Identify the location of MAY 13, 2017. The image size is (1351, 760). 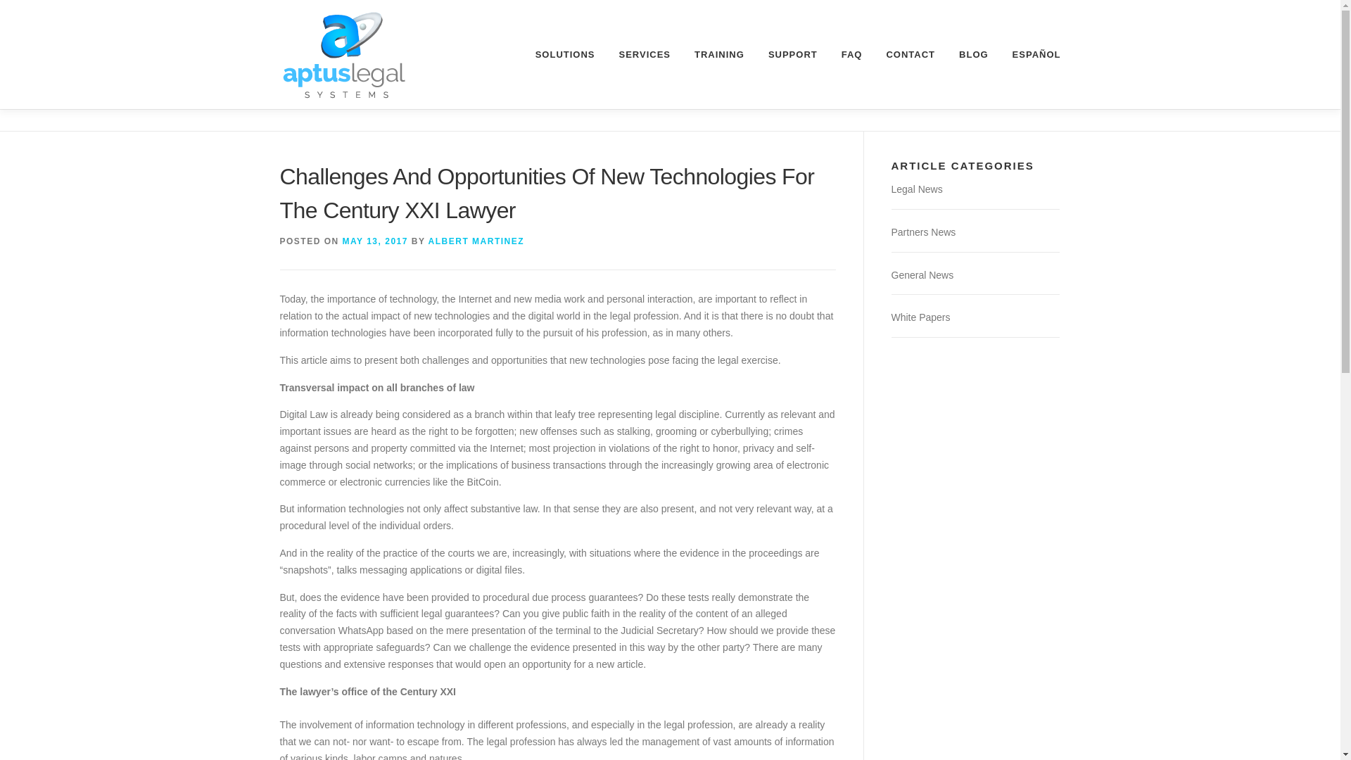
(375, 241).